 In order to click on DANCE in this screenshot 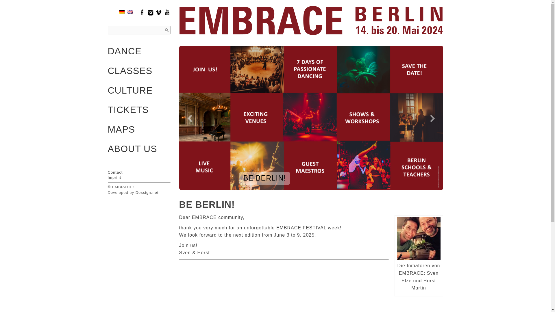, I will do `click(138, 51)`.